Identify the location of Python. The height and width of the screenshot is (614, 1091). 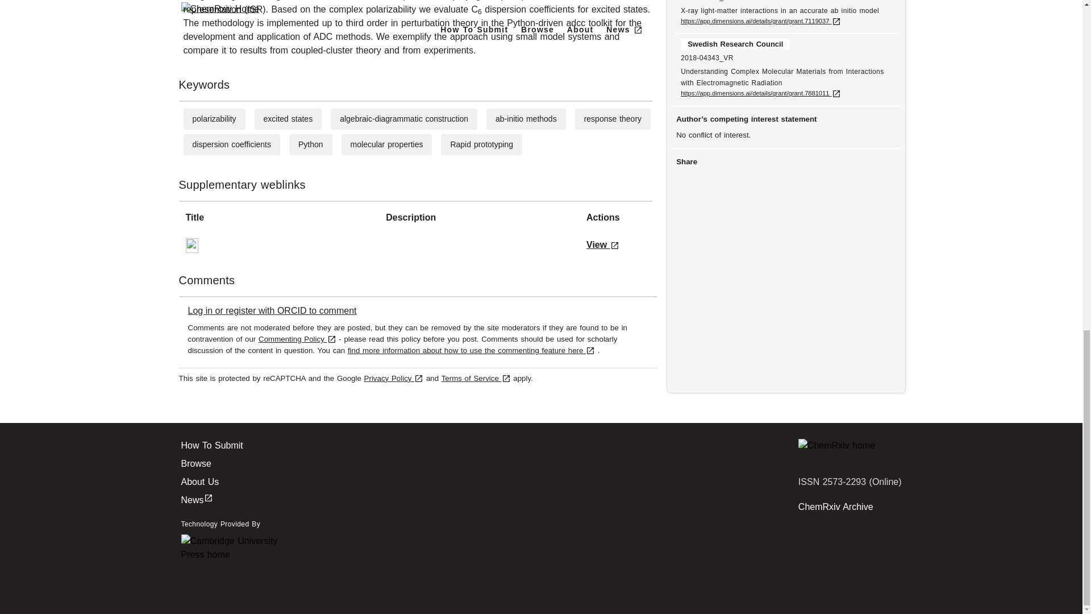
(310, 144).